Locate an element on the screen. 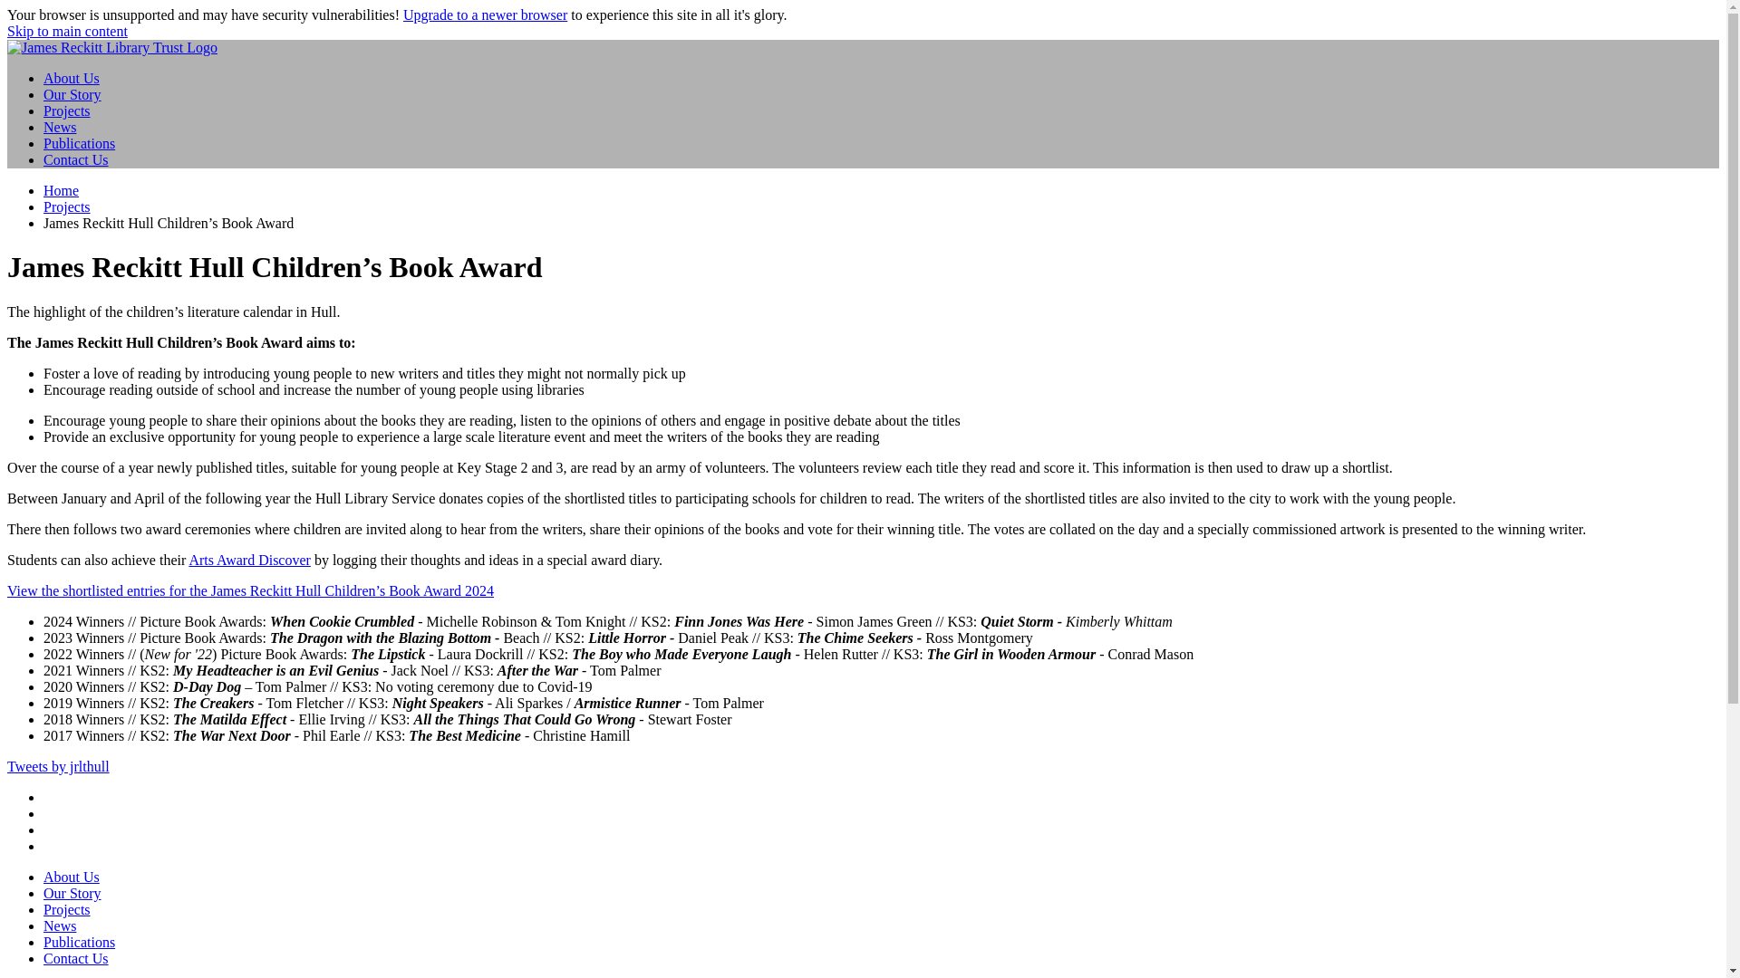  Our Story is located at coordinates (72, 94).